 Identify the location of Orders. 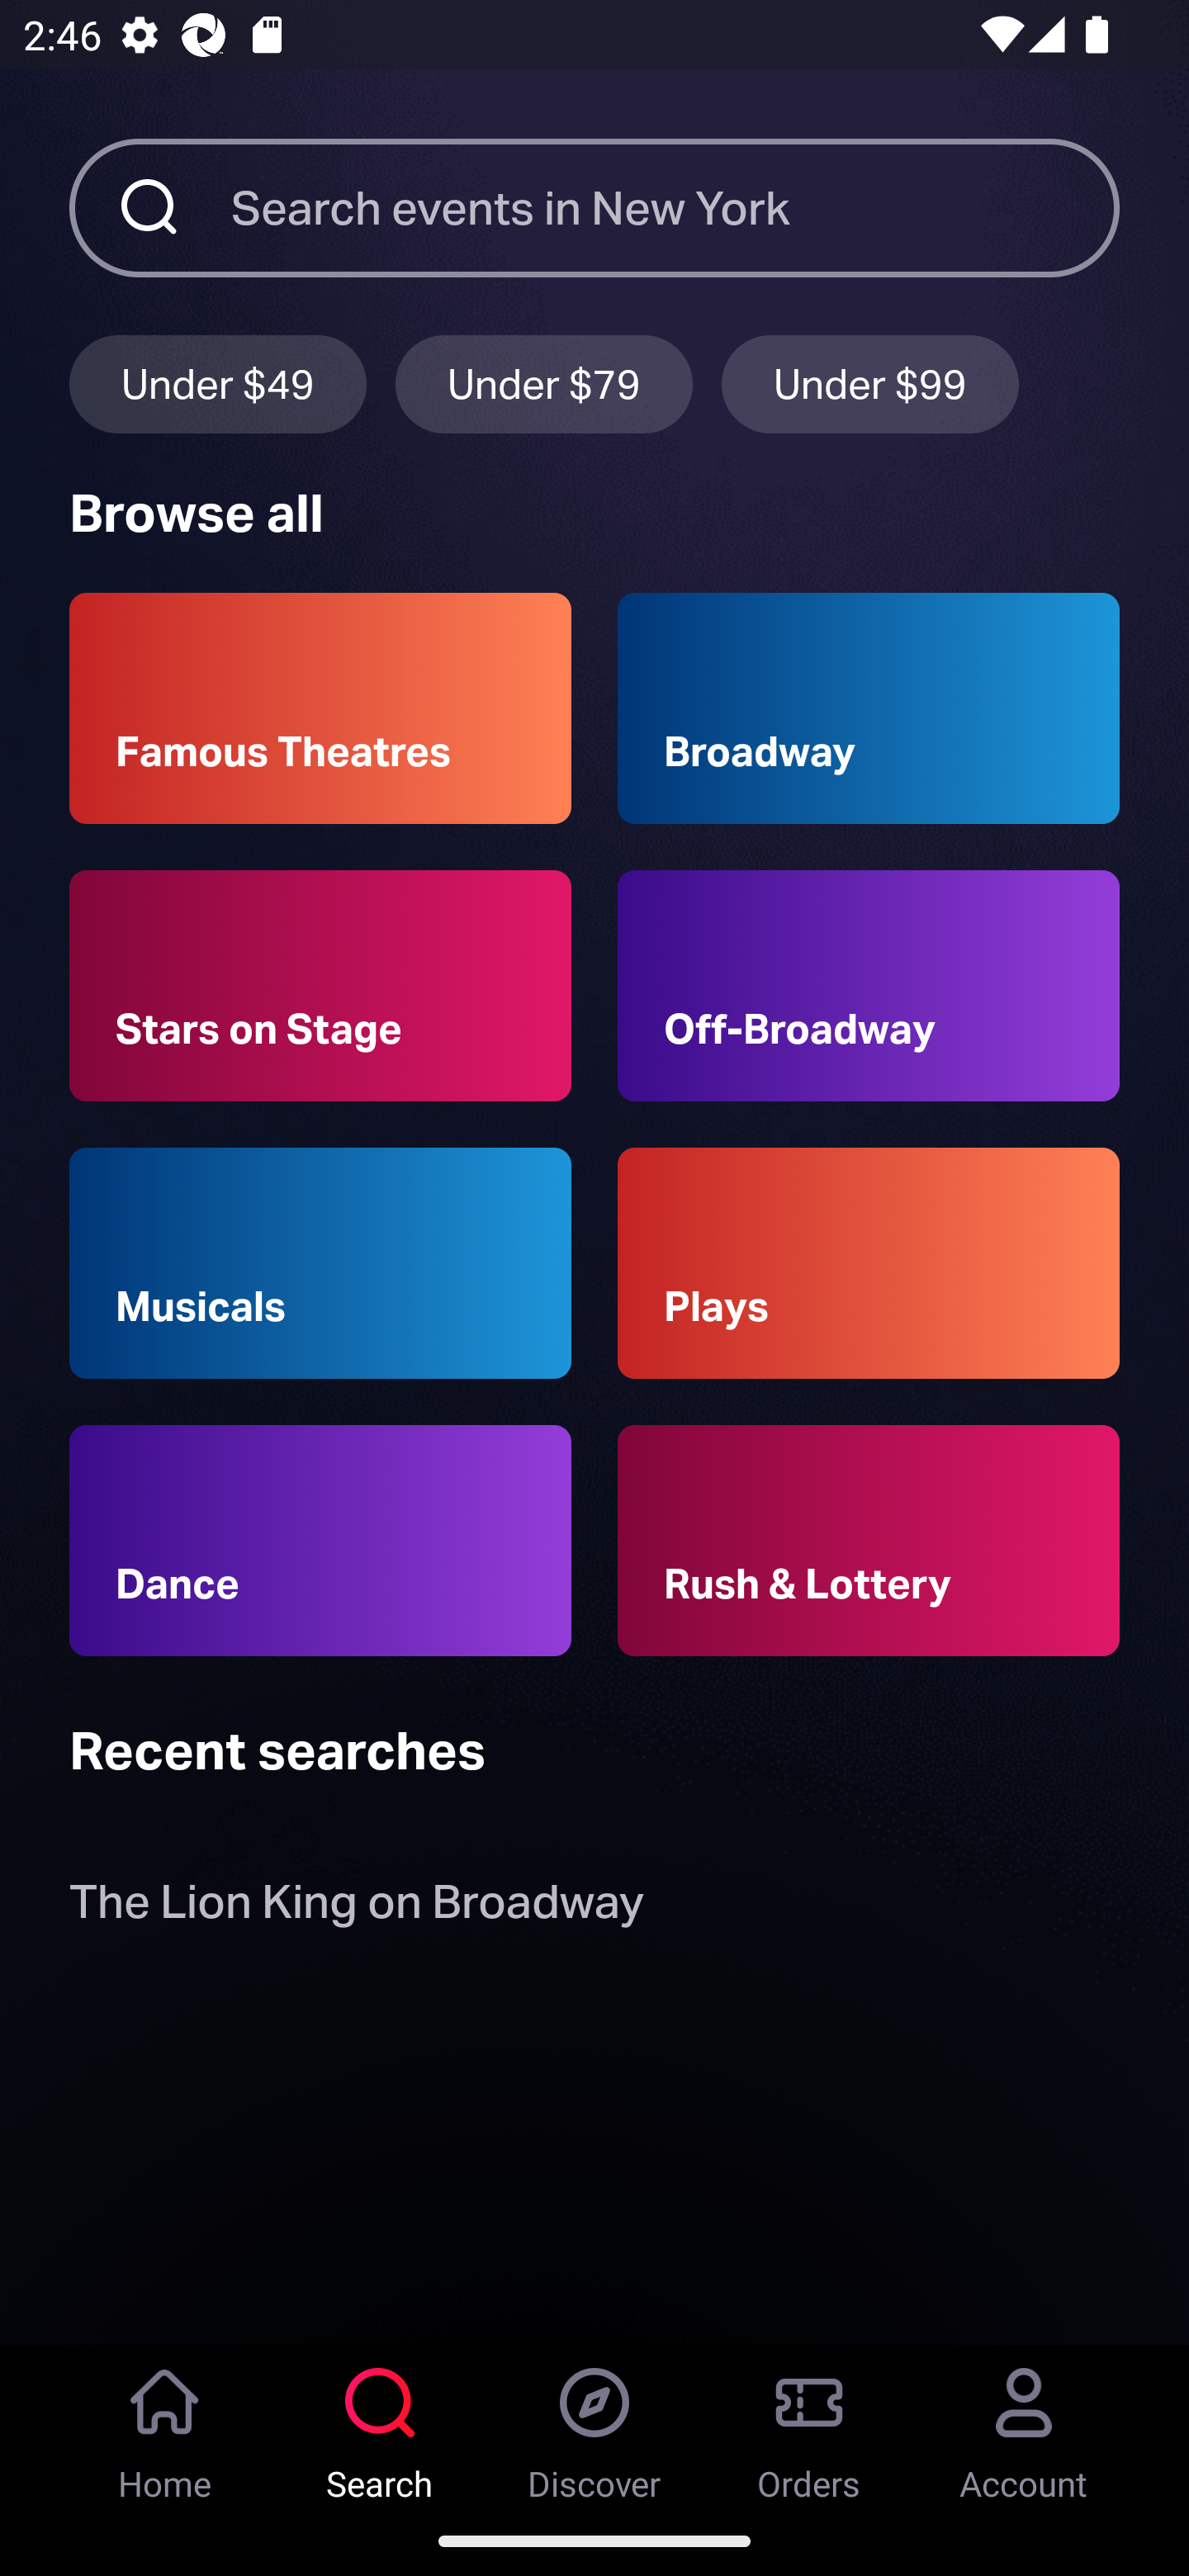
(809, 2425).